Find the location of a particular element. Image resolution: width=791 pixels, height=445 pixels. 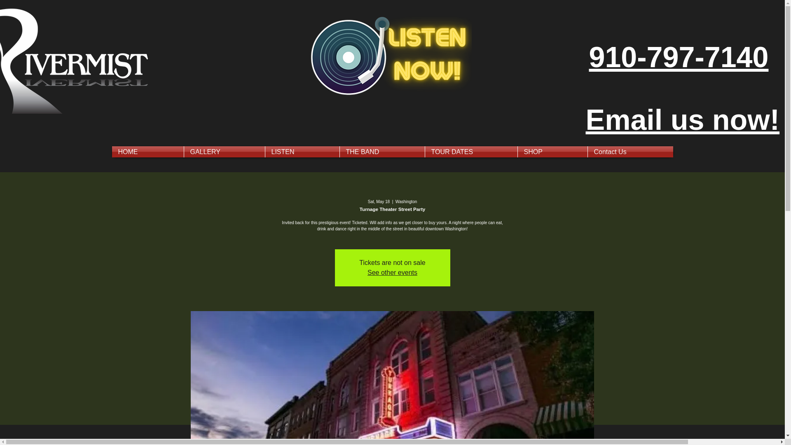

Contact Us is located at coordinates (630, 152).